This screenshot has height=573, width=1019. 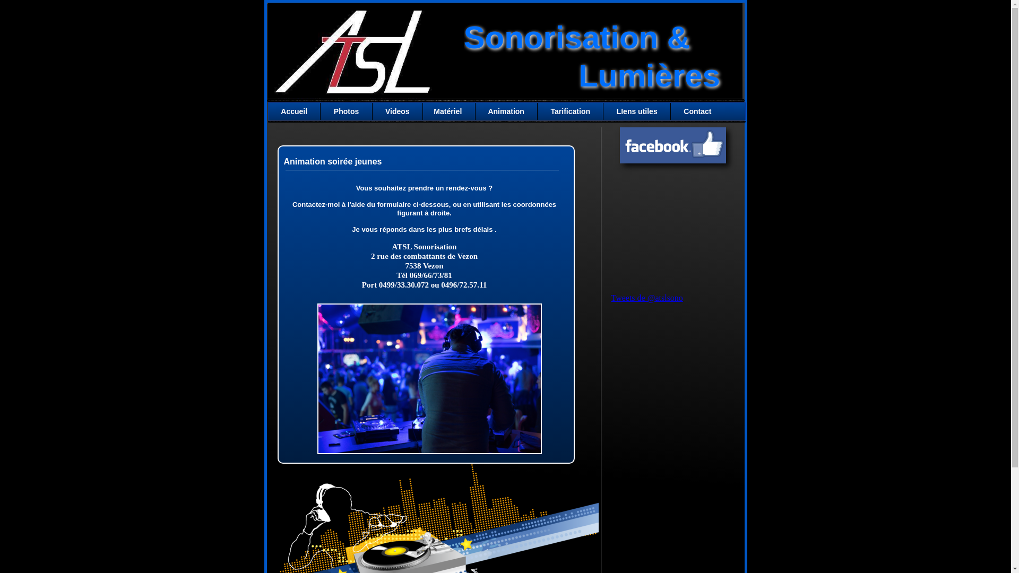 What do you see at coordinates (637, 111) in the screenshot?
I see `      LIens utiles      ` at bounding box center [637, 111].